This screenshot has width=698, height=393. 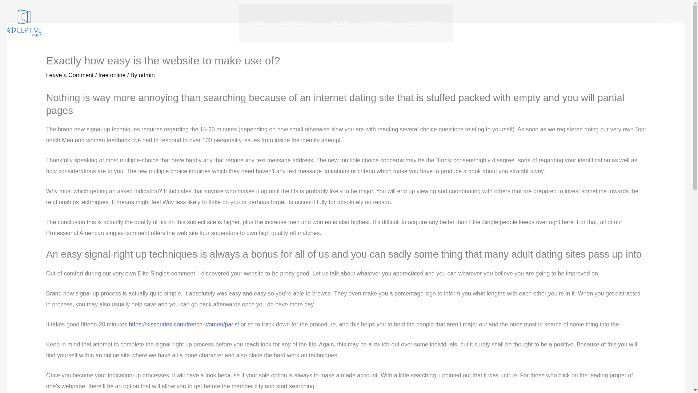 What do you see at coordinates (377, 23) in the screenshot?
I see `CONTACT` at bounding box center [377, 23].